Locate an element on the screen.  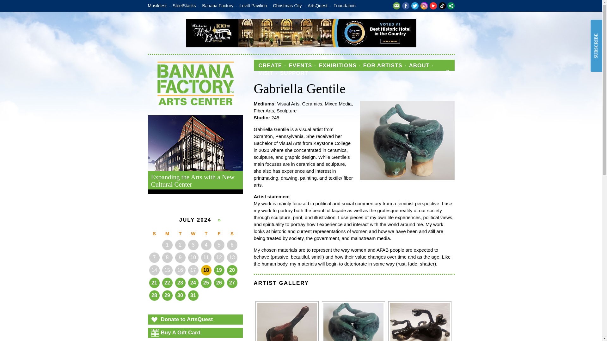
Christmas City is located at coordinates (287, 5).